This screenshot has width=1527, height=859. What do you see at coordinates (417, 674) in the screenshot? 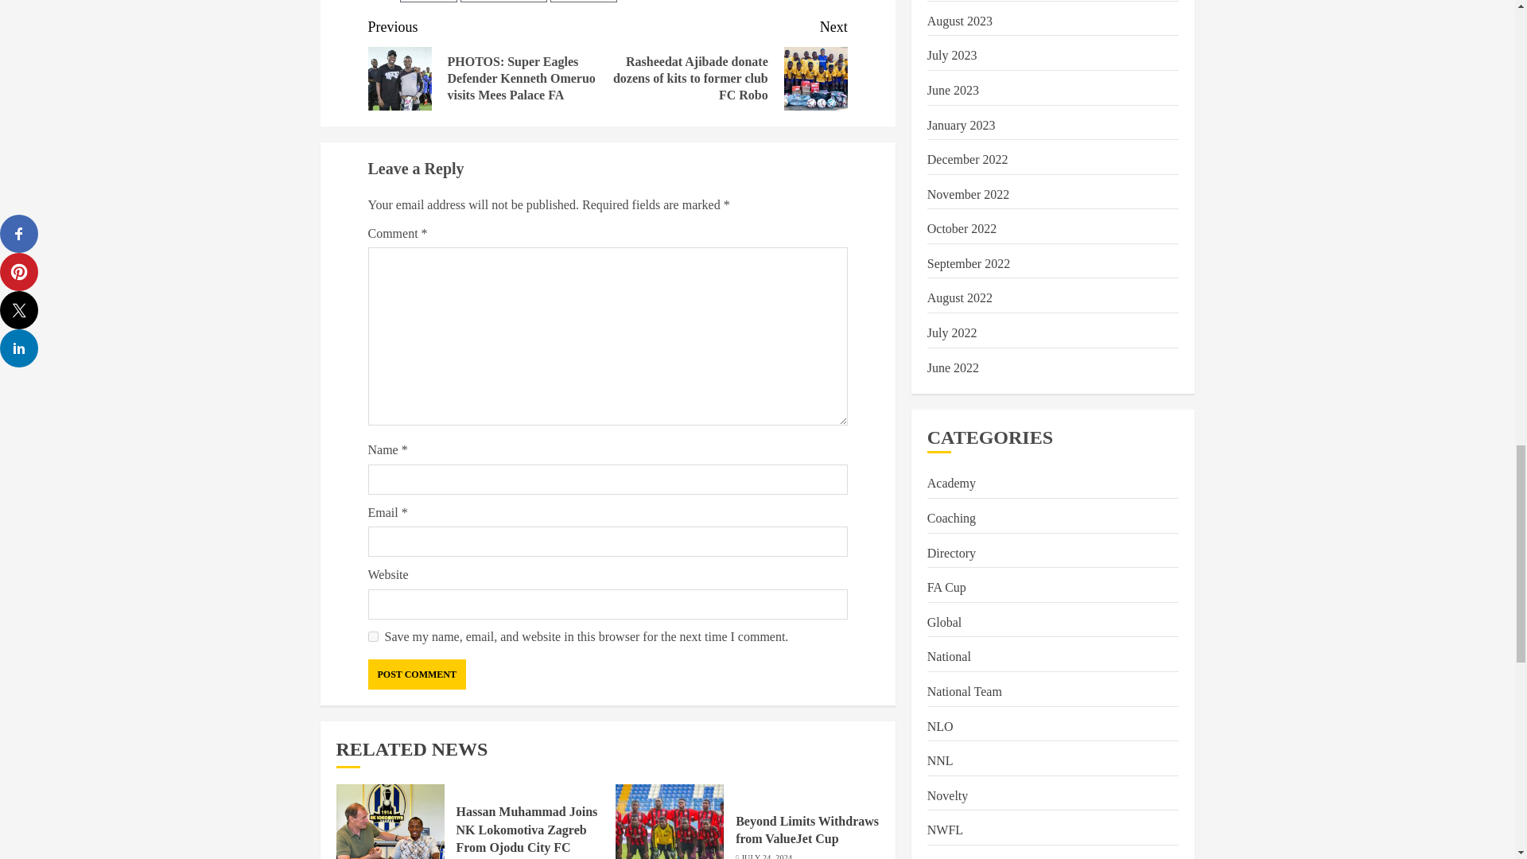
I see `Post Comment` at bounding box center [417, 674].